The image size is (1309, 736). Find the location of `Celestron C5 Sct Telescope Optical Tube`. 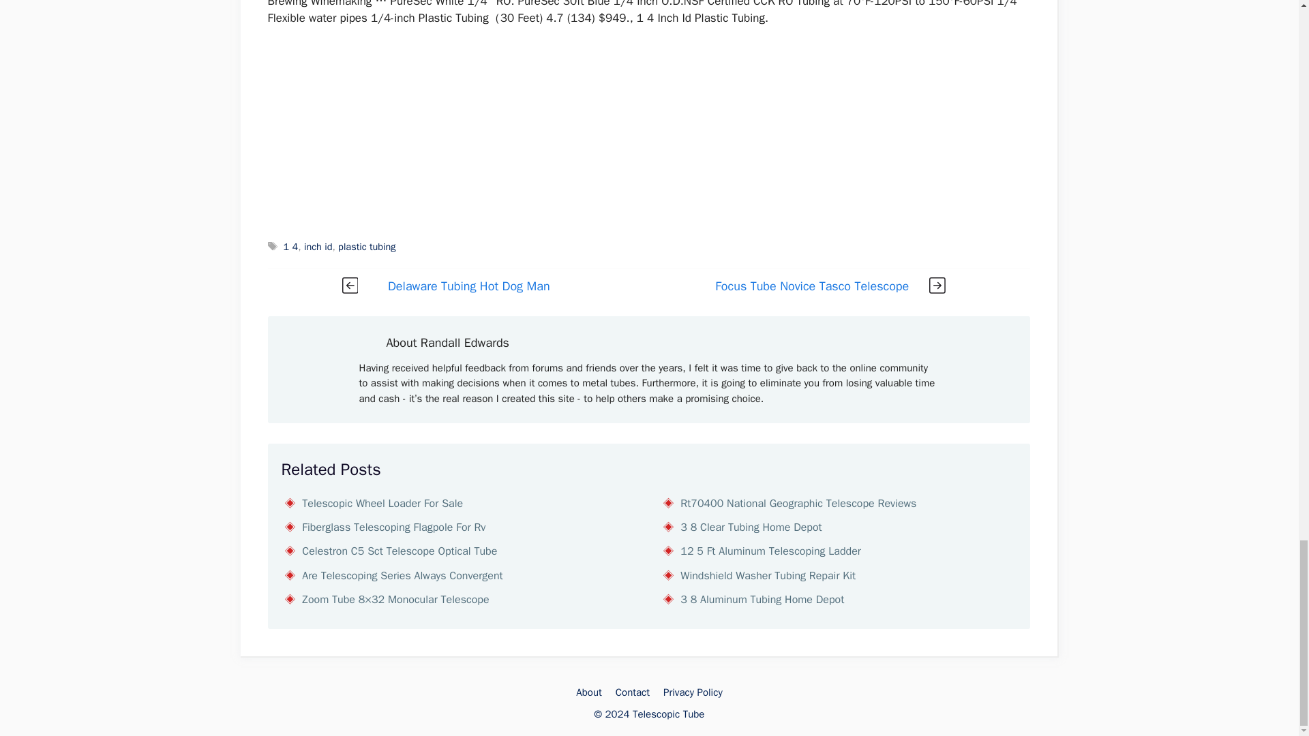

Celestron C5 Sct Telescope Optical Tube is located at coordinates (400, 551).